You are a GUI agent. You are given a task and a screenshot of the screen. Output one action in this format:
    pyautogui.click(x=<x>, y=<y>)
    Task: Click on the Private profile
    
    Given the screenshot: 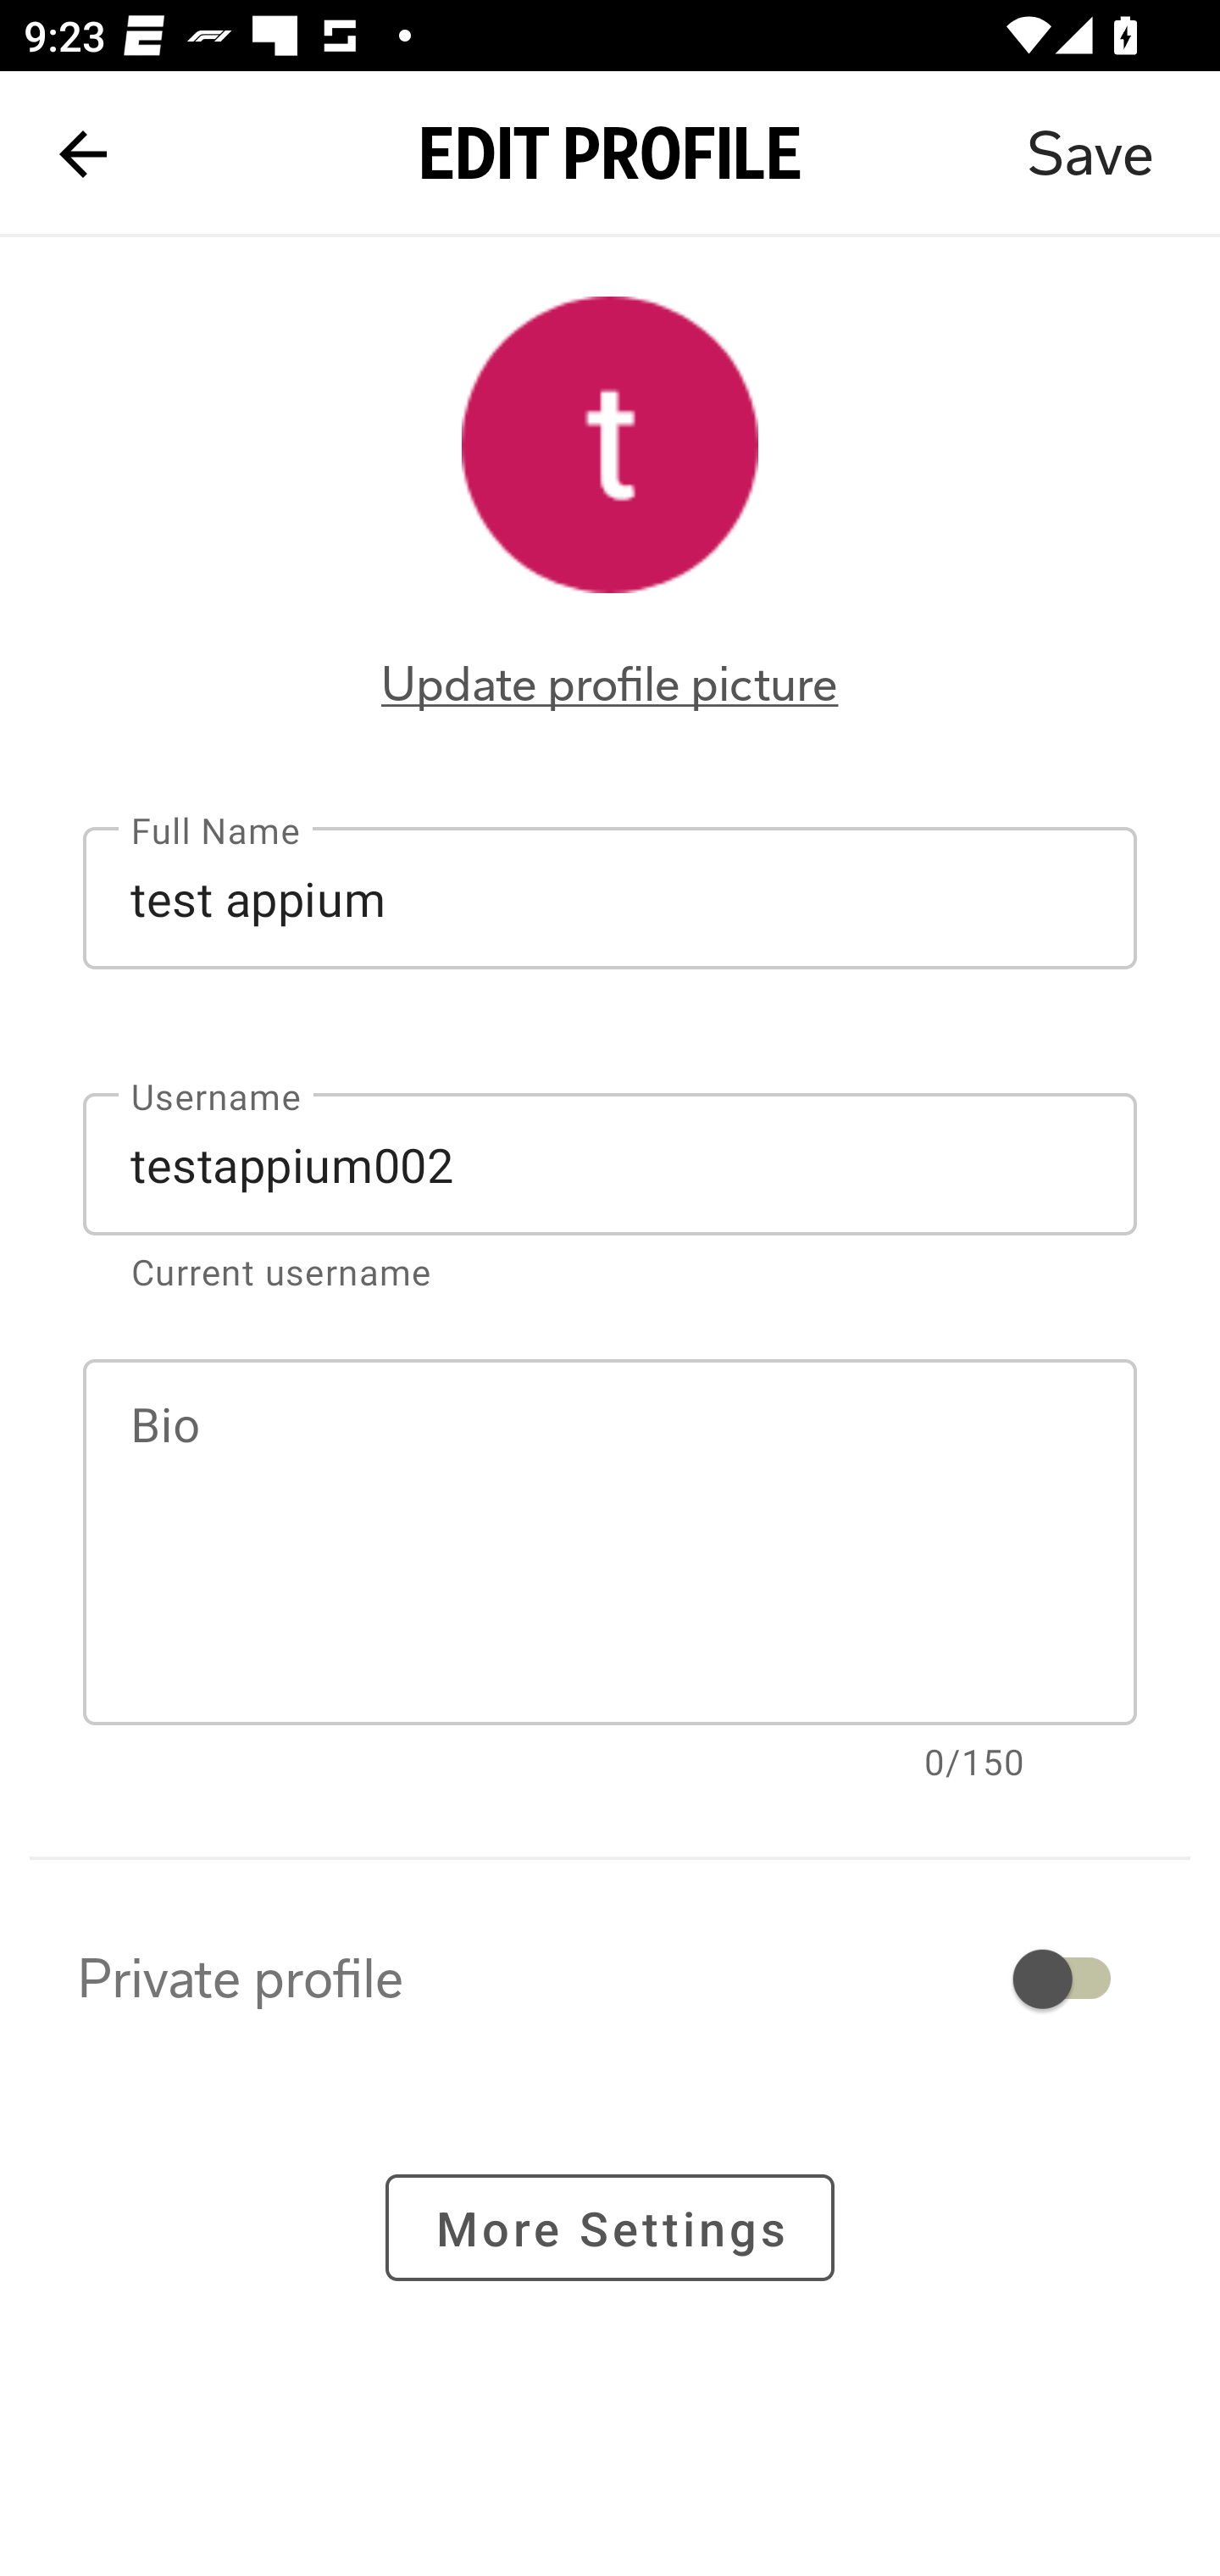 What is the action you would take?
    pyautogui.click(x=610, y=1978)
    